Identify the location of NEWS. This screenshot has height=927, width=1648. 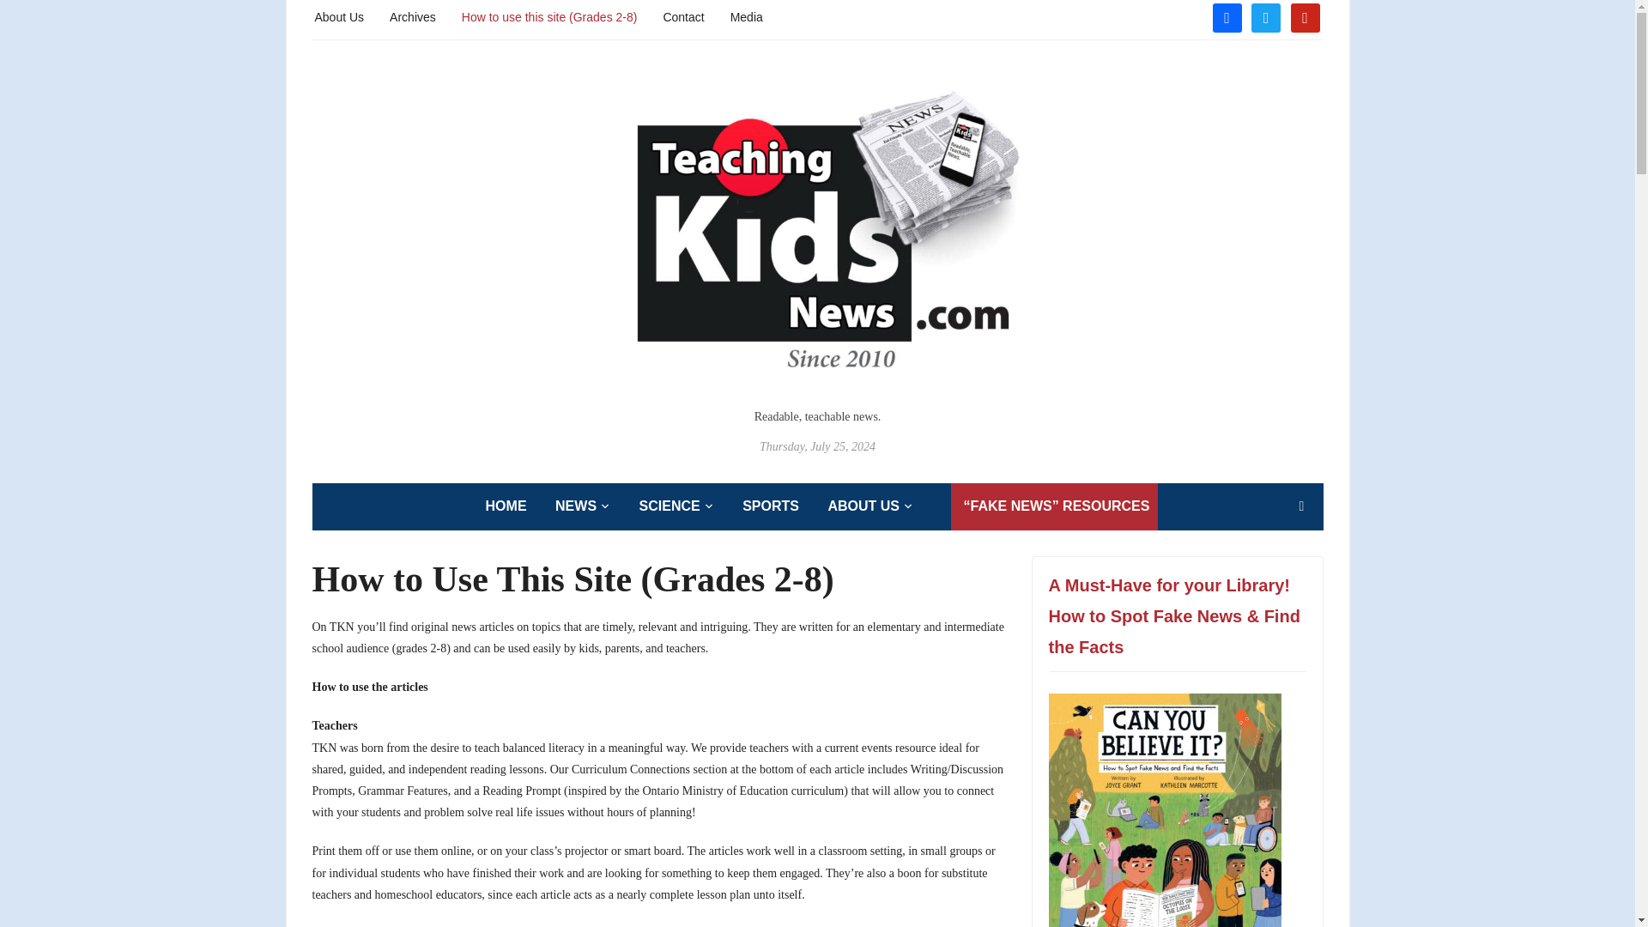
(582, 506).